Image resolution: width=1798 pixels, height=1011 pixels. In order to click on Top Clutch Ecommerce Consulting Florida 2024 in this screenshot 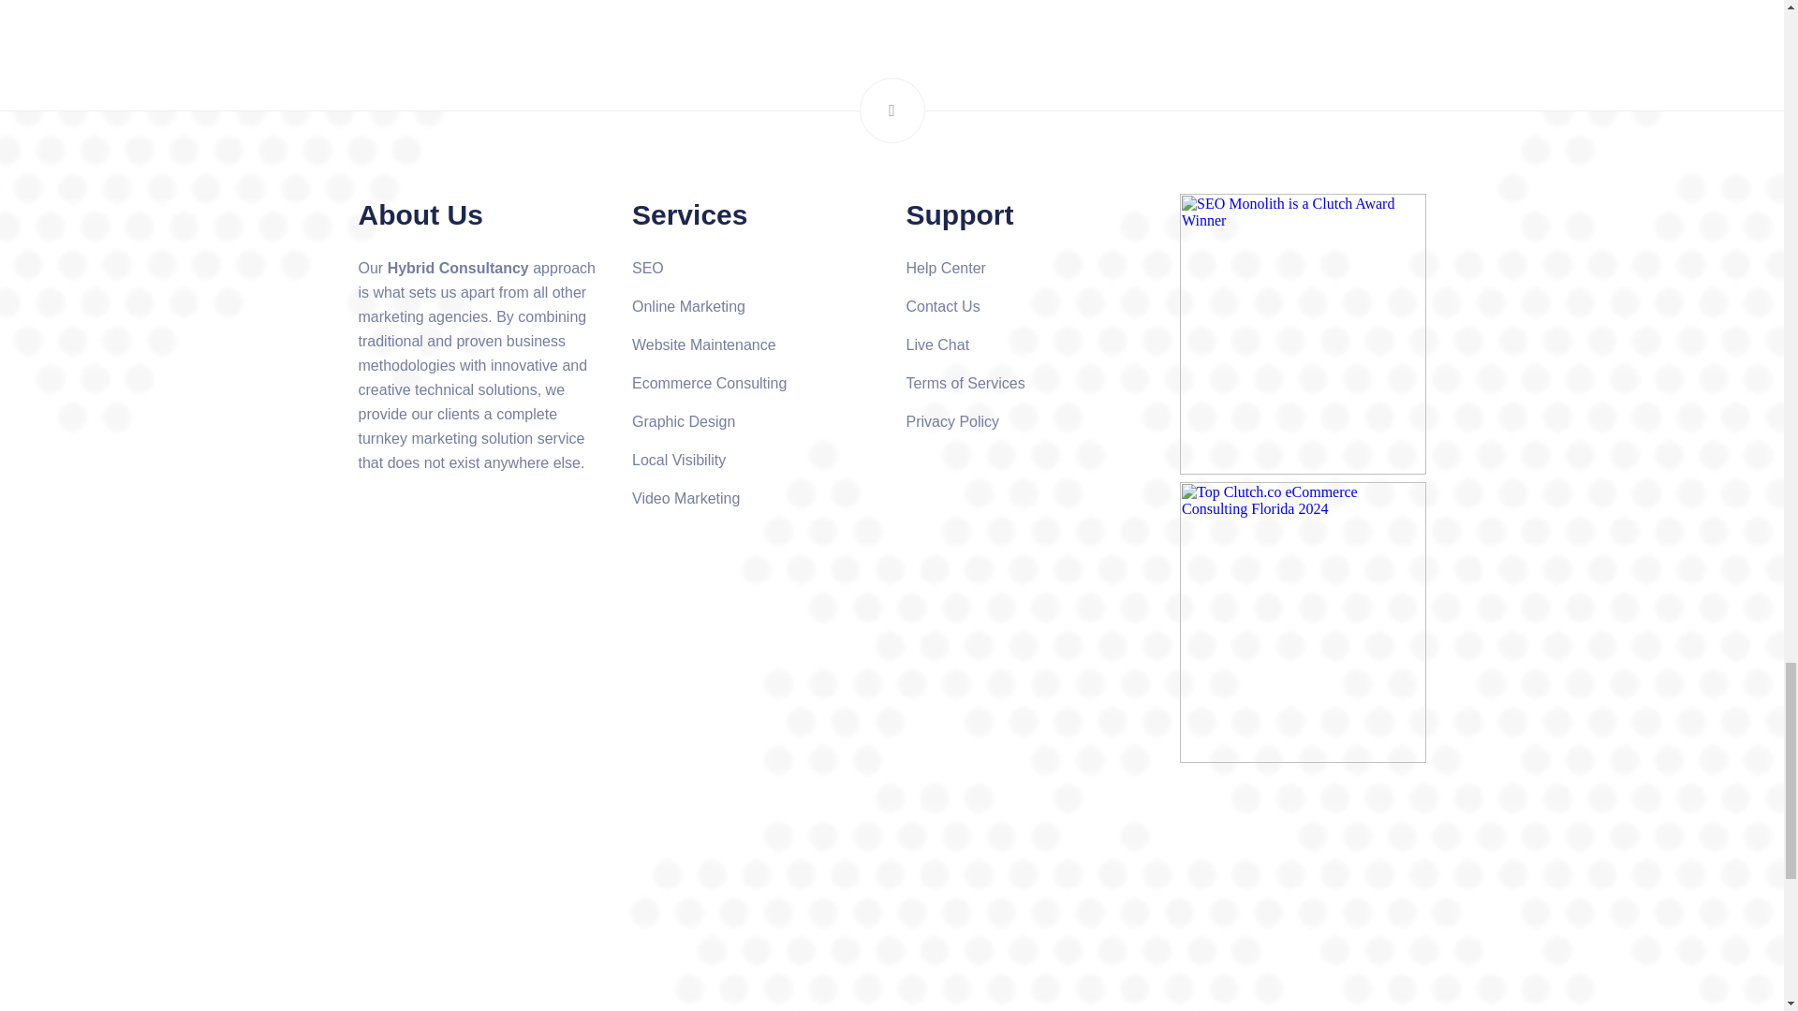, I will do `click(1302, 623)`.